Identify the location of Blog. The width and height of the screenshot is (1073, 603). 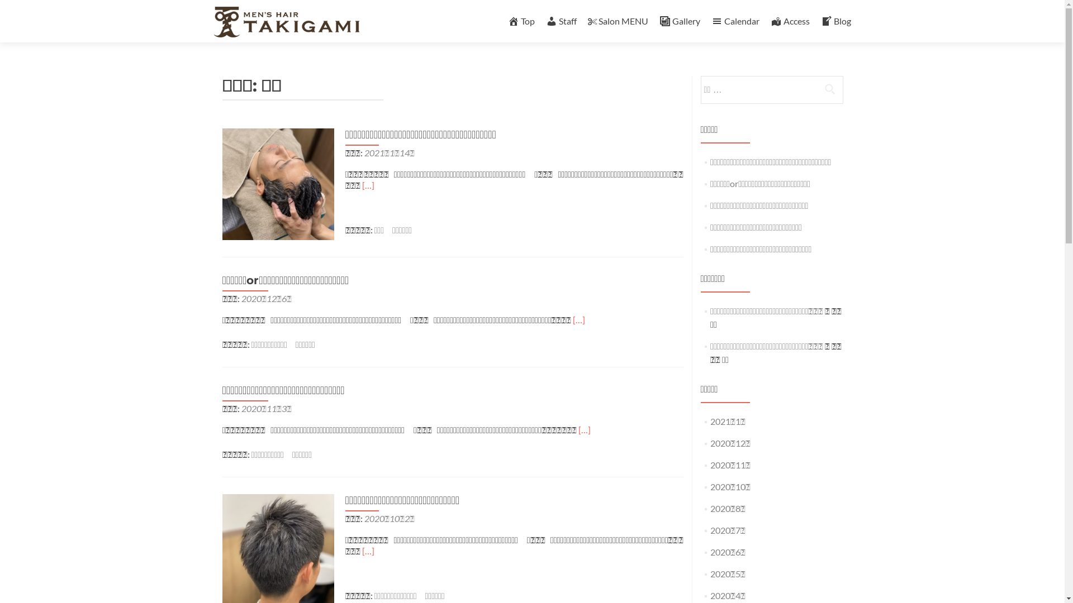
(835, 21).